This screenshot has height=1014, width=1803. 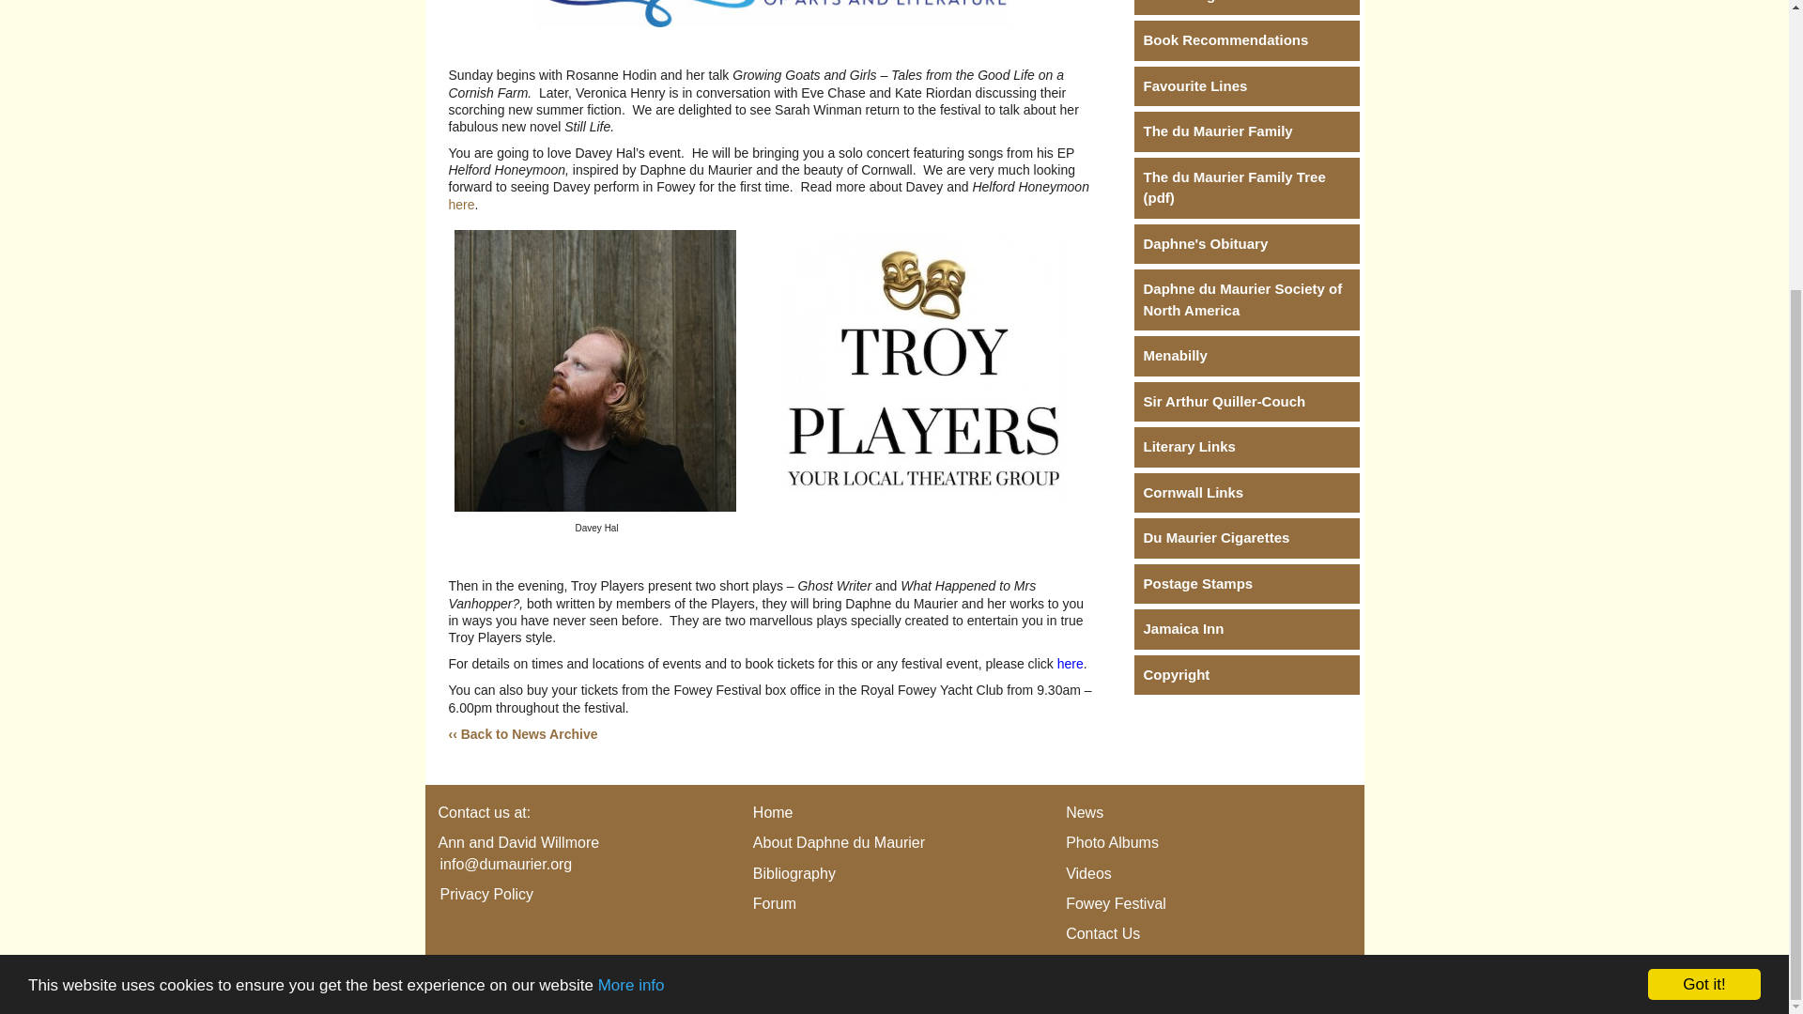 What do you see at coordinates (1070, 663) in the screenshot?
I see `here` at bounding box center [1070, 663].